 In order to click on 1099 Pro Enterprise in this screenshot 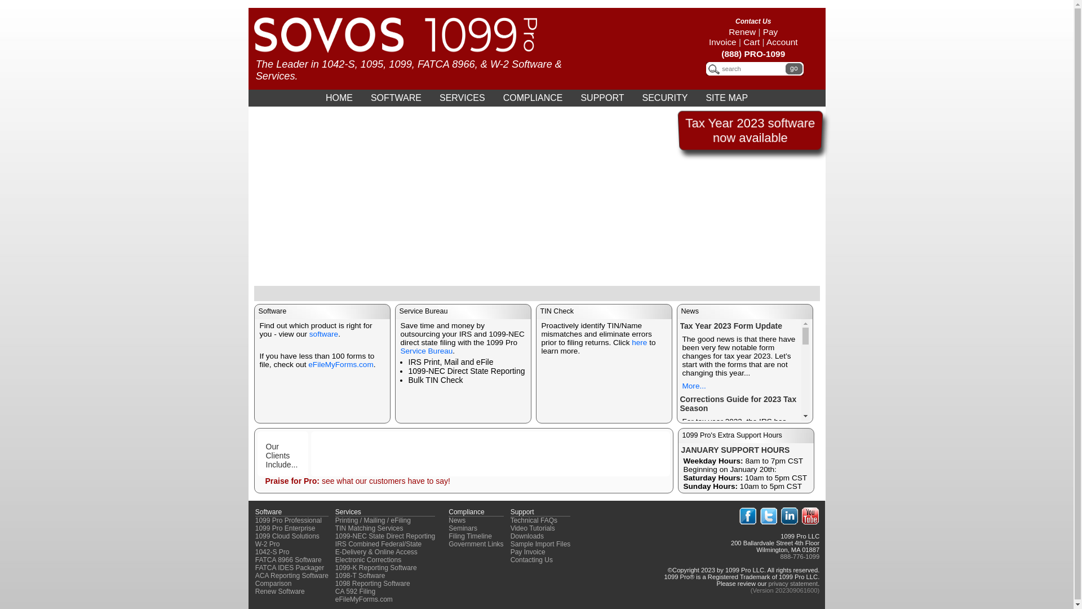, I will do `click(285, 528)`.